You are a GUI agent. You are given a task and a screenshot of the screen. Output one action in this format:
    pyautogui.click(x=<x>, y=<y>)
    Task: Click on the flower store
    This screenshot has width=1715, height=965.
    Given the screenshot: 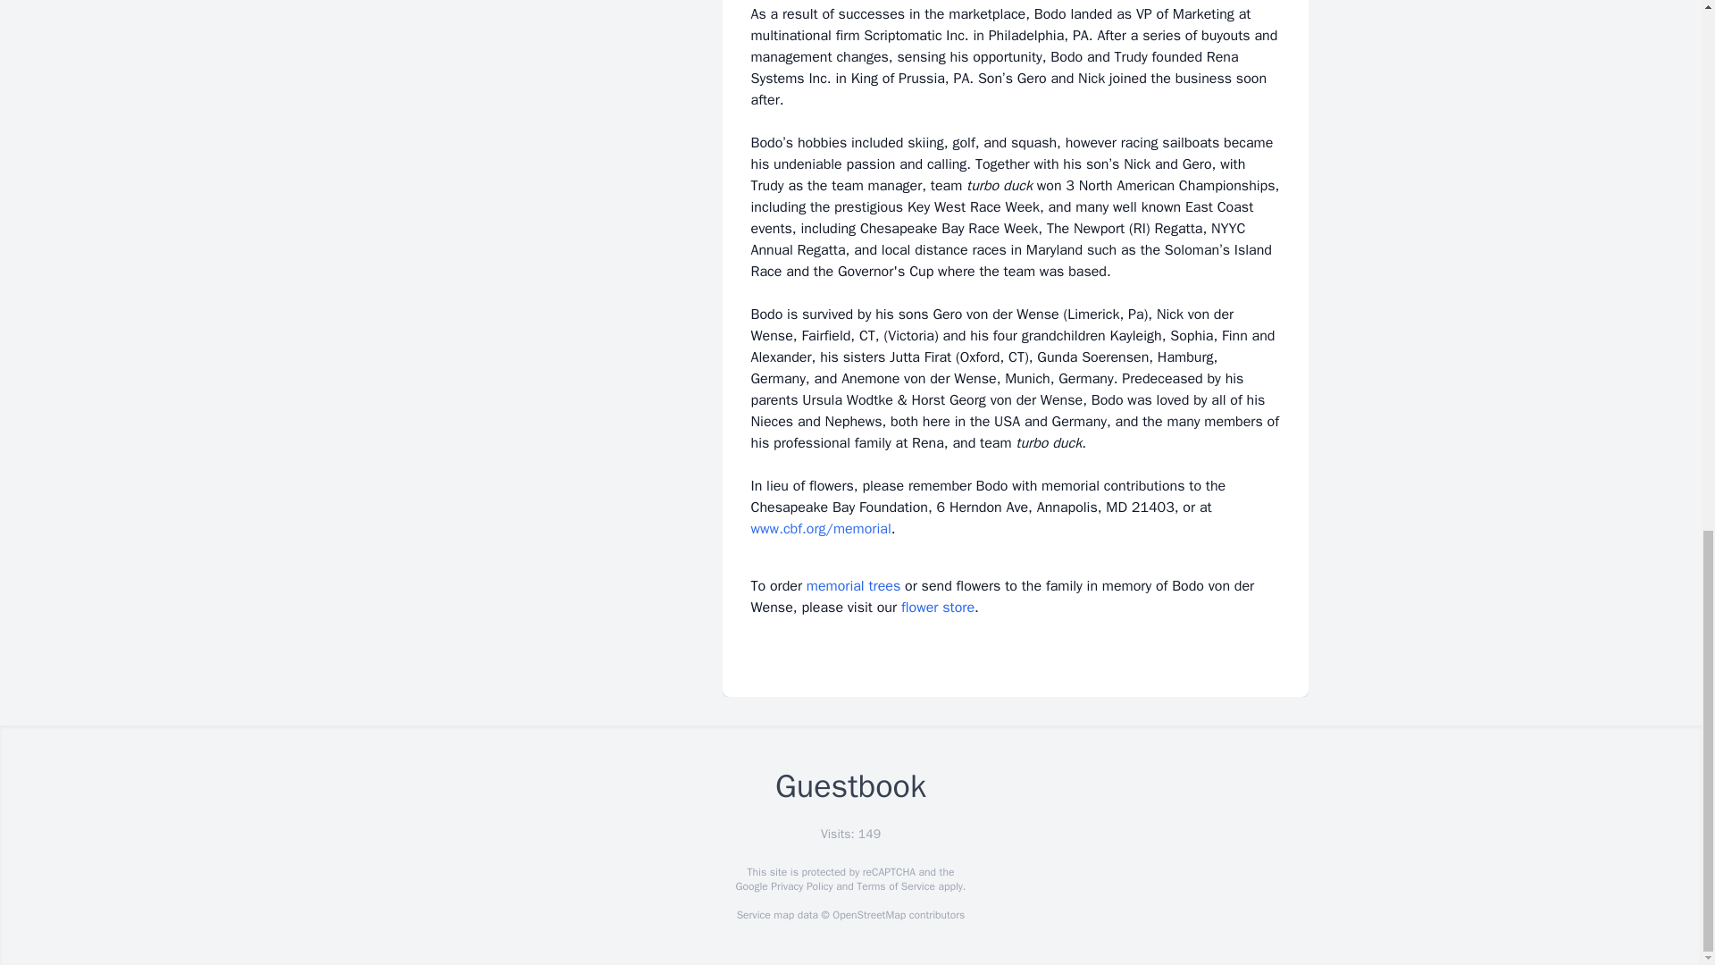 What is the action you would take?
    pyautogui.click(x=938, y=608)
    